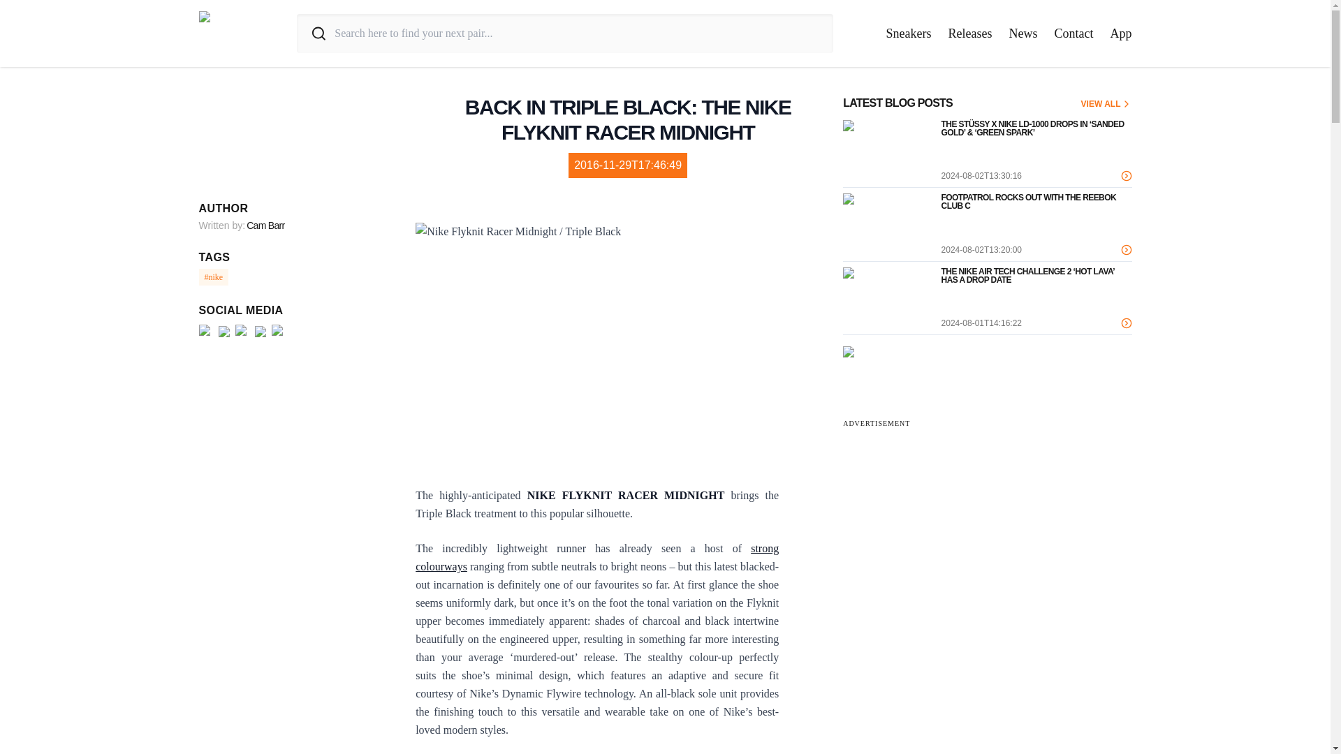  What do you see at coordinates (1074, 34) in the screenshot?
I see `Contact` at bounding box center [1074, 34].